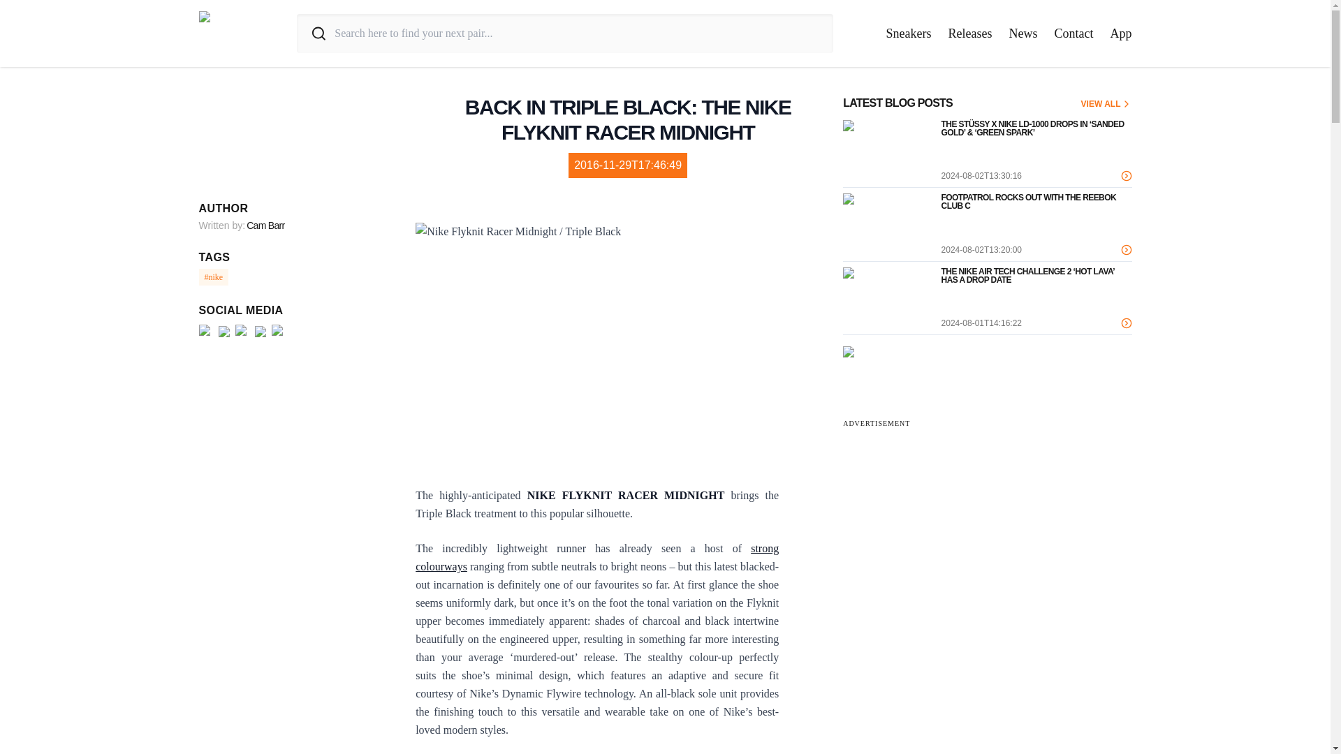  What do you see at coordinates (1074, 34) in the screenshot?
I see `Contact` at bounding box center [1074, 34].